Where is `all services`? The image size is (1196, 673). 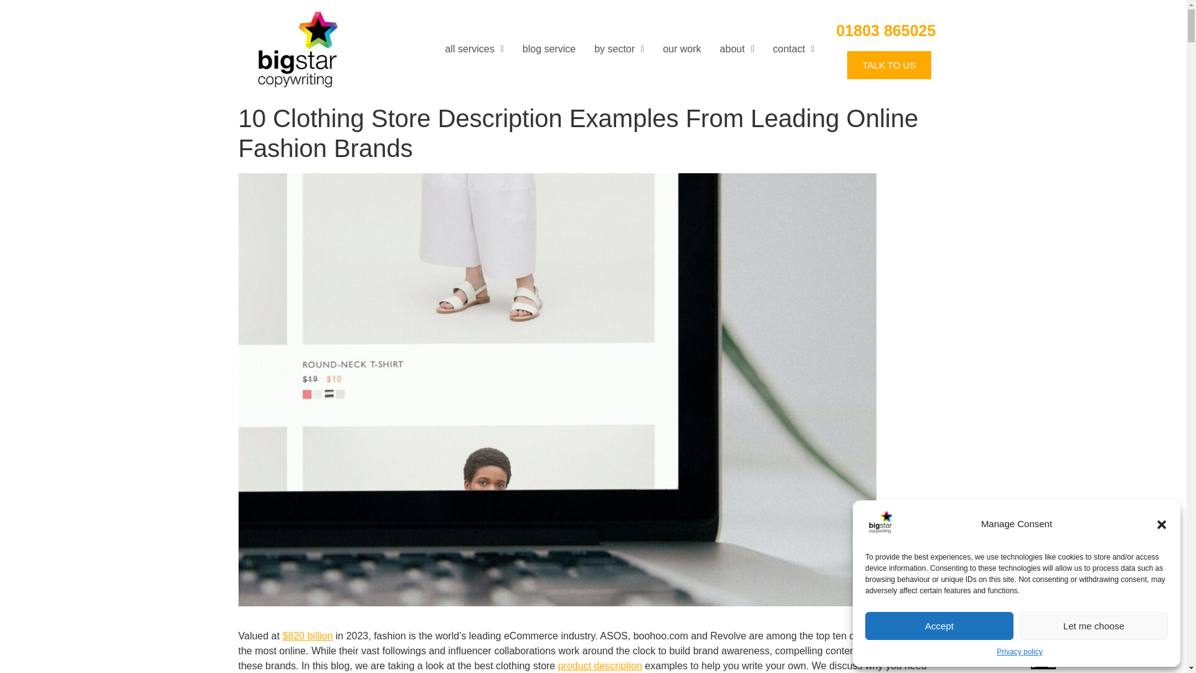
all services is located at coordinates (475, 49).